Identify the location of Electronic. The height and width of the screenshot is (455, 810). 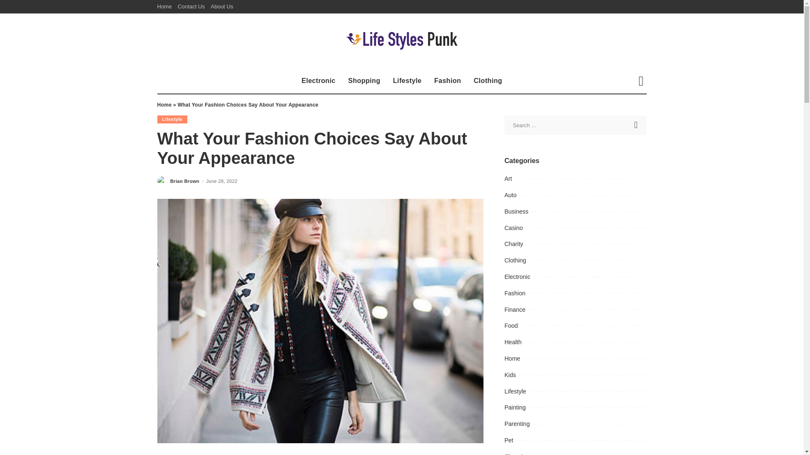
(319, 81).